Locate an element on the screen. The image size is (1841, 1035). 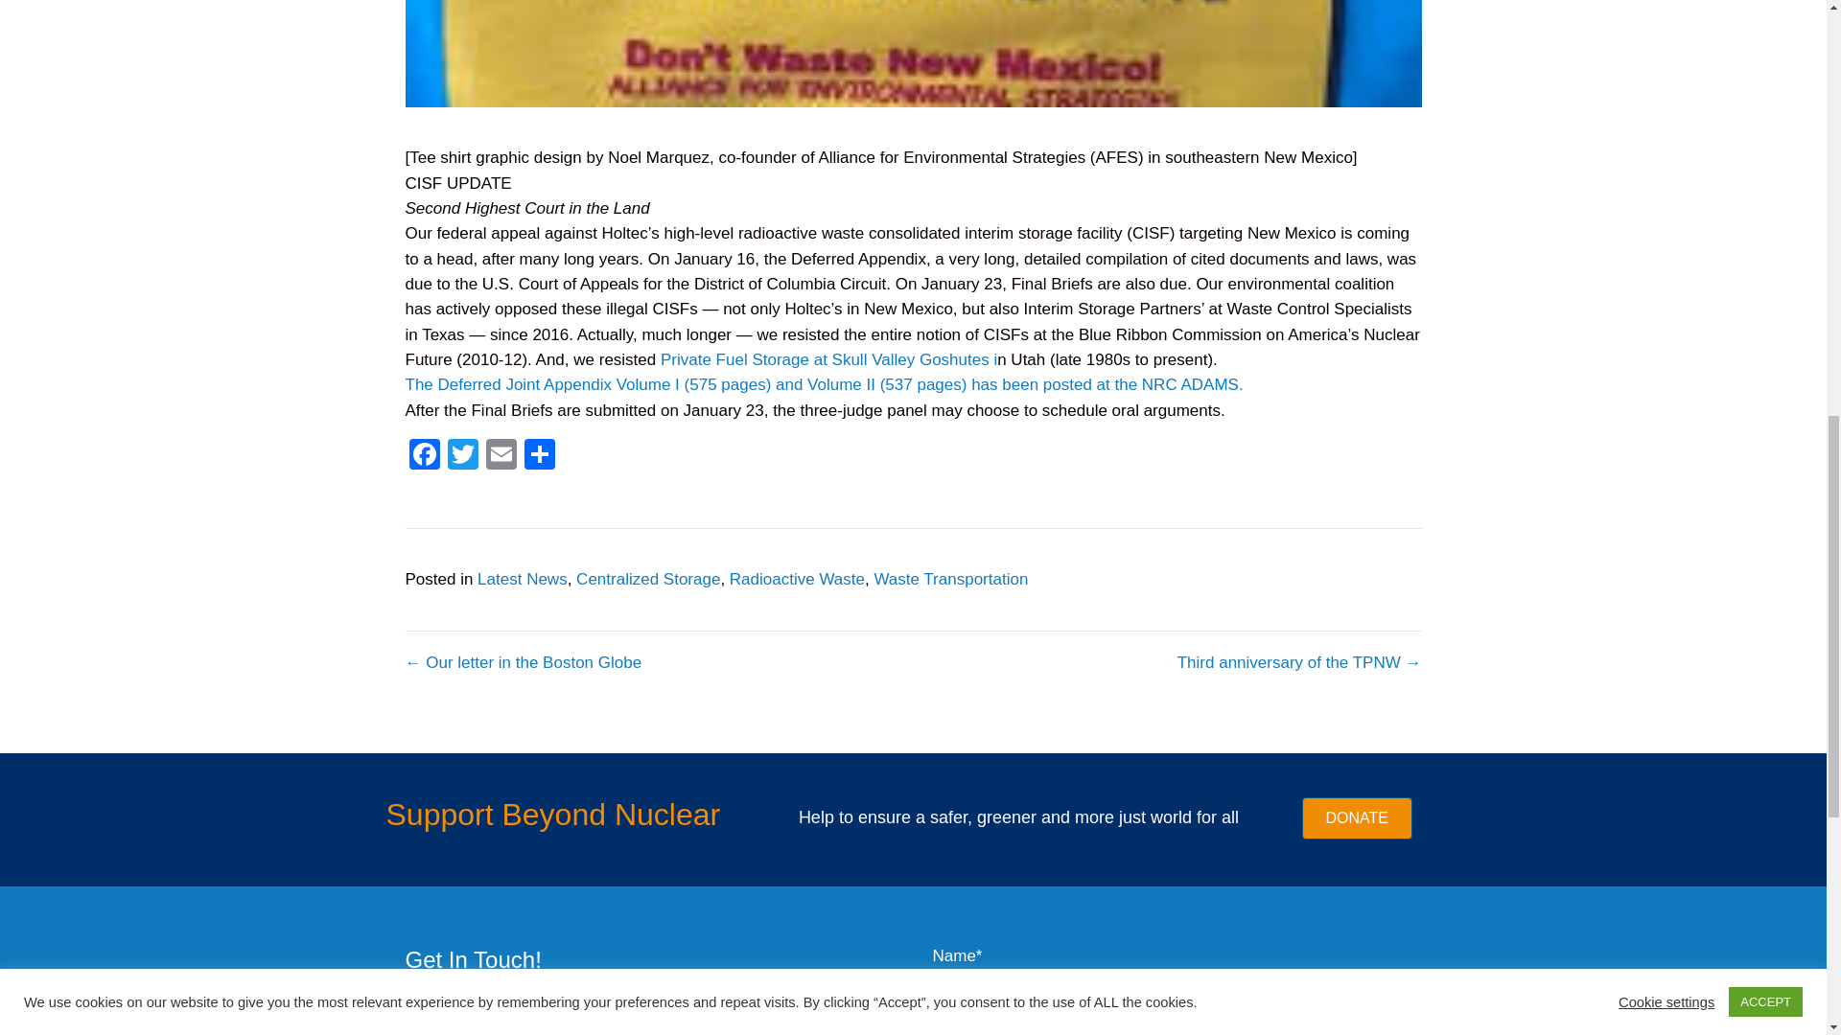
Latest News is located at coordinates (522, 579).